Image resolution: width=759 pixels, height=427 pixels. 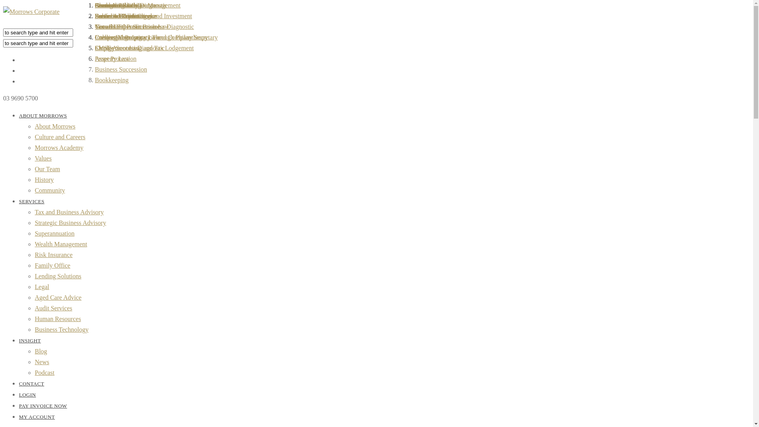 I want to click on Community, so click(x=50, y=191).